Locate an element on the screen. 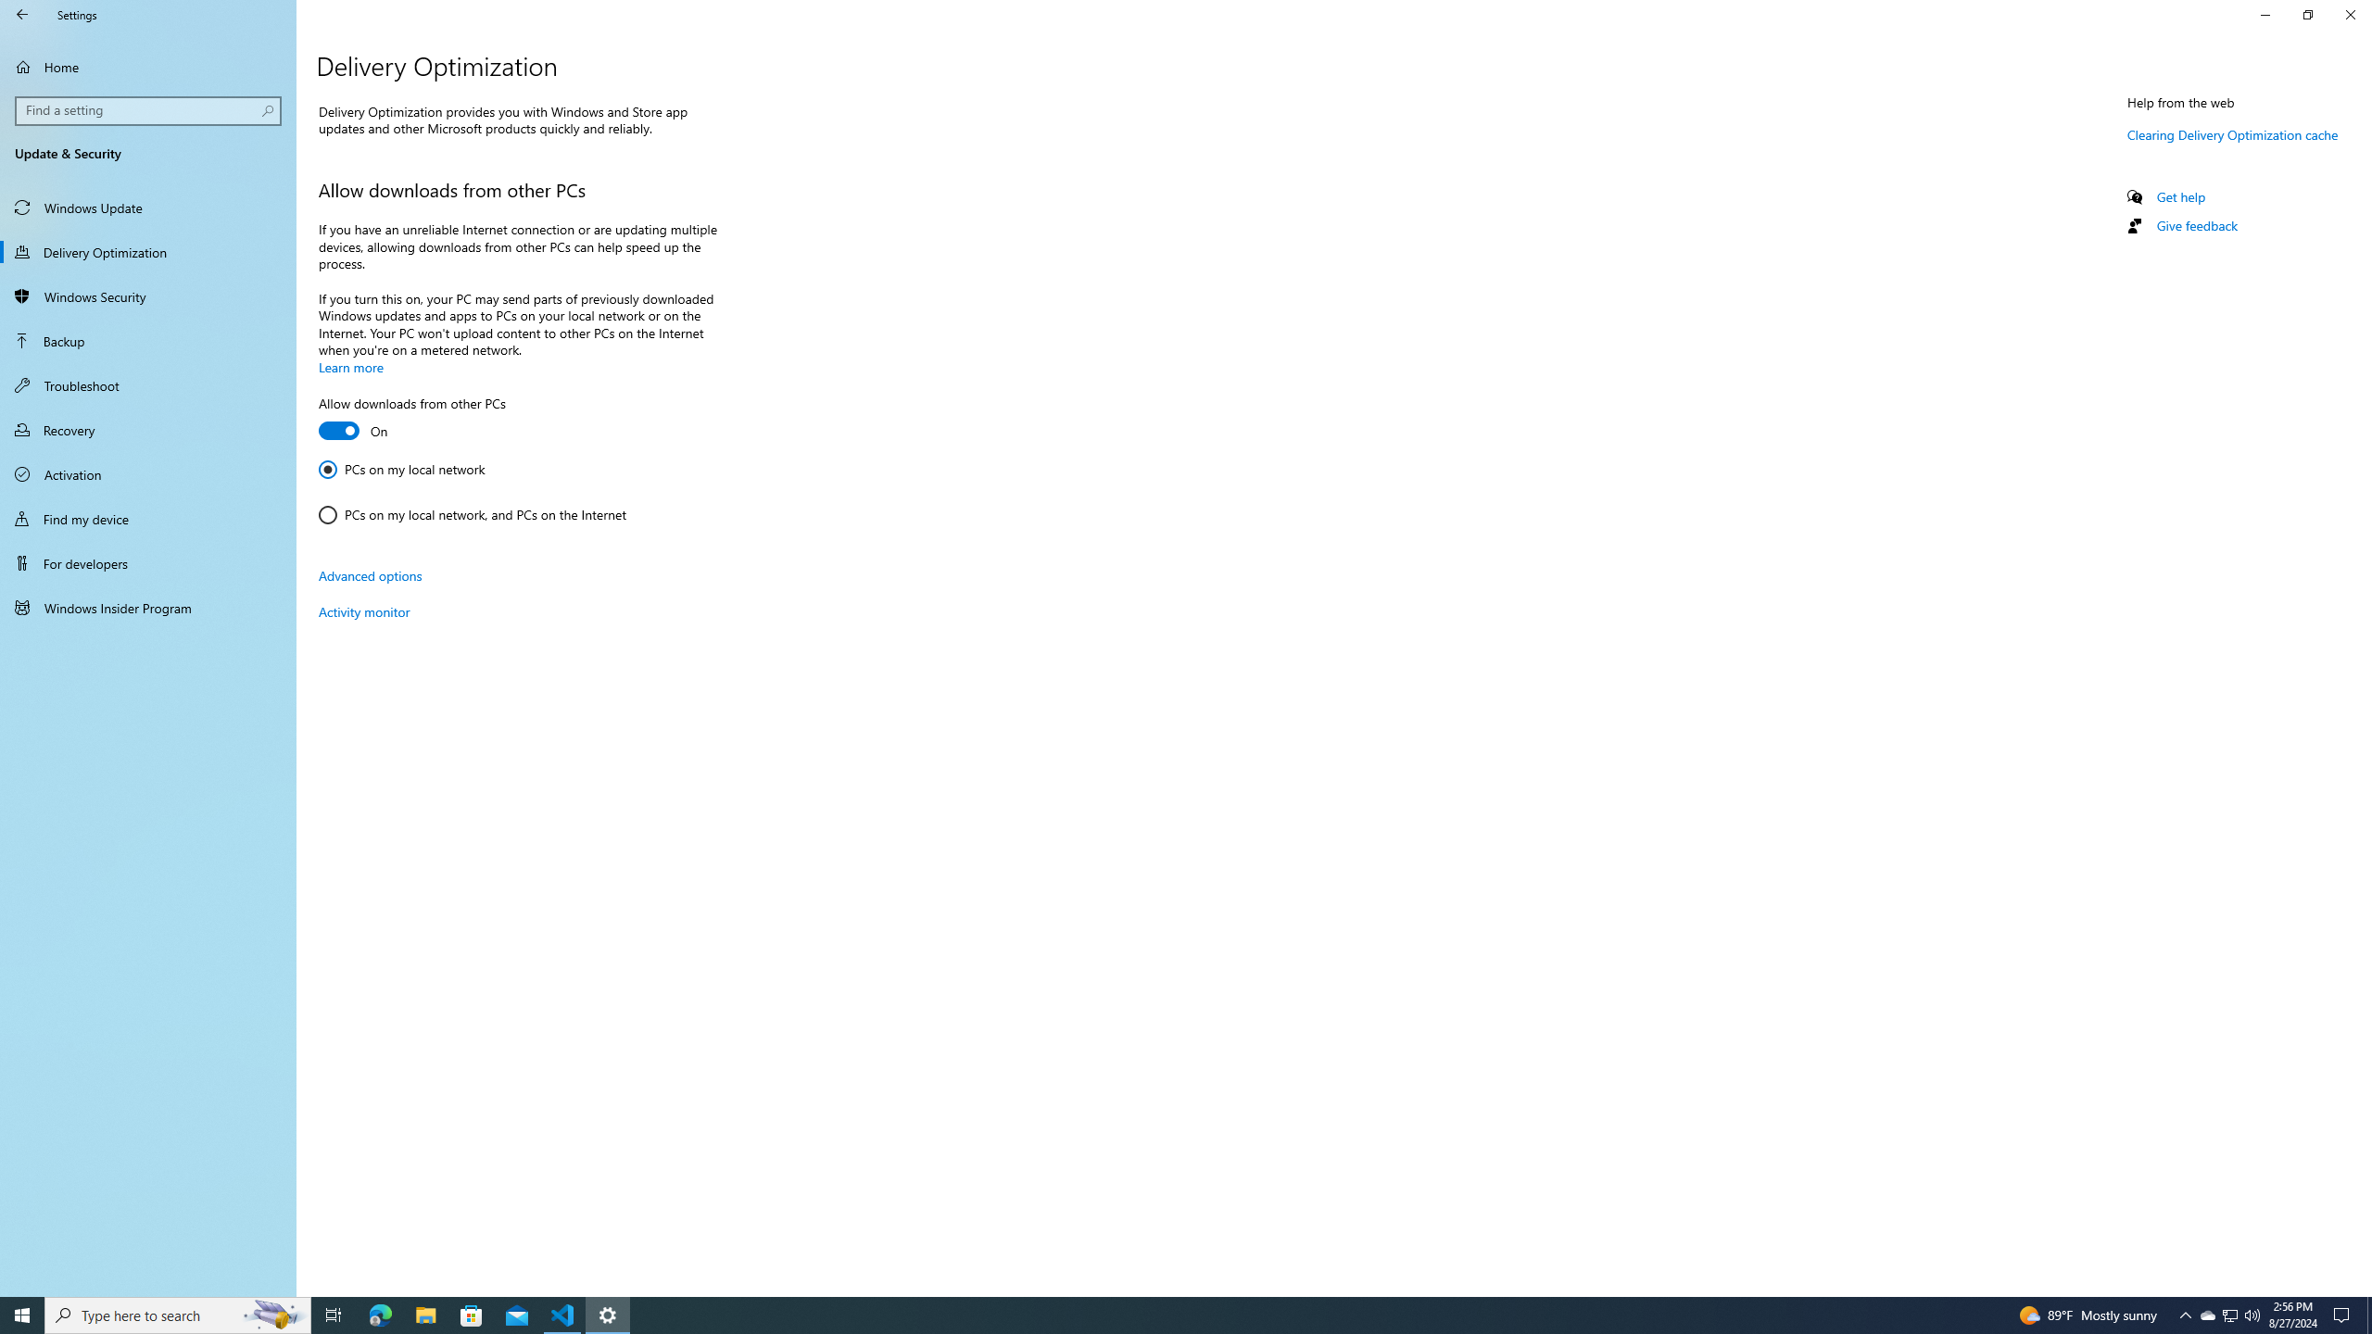 The width and height of the screenshot is (2372, 1334). Visual Studio Code - 1 running window is located at coordinates (563, 1315).